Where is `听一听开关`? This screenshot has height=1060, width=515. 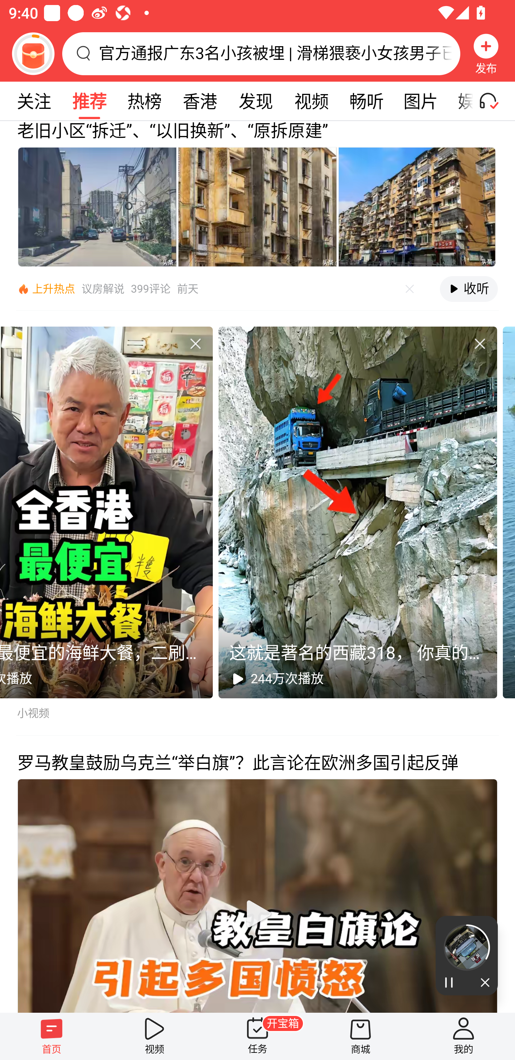
听一听开关 is located at coordinates (494, 101).